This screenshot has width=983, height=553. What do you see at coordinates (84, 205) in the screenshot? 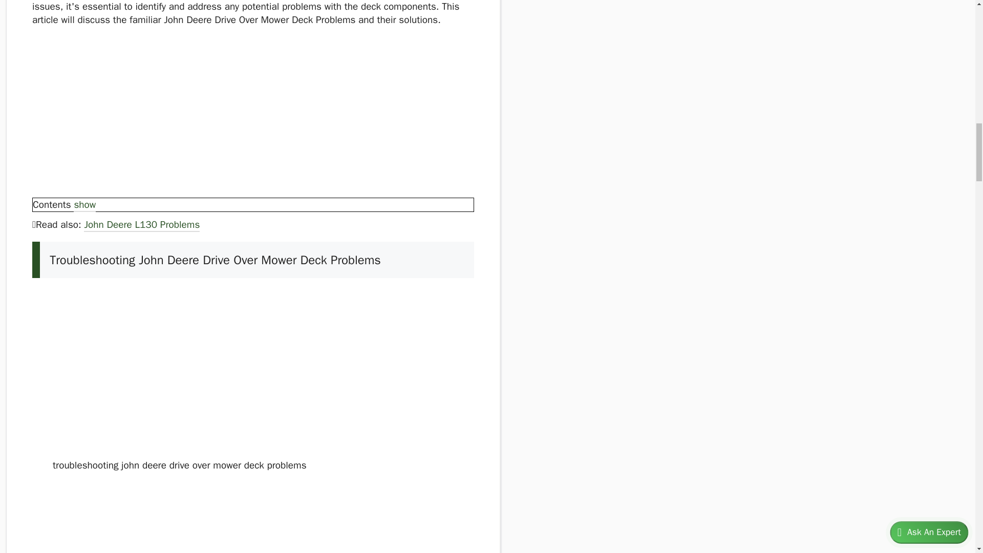
I see `show` at bounding box center [84, 205].